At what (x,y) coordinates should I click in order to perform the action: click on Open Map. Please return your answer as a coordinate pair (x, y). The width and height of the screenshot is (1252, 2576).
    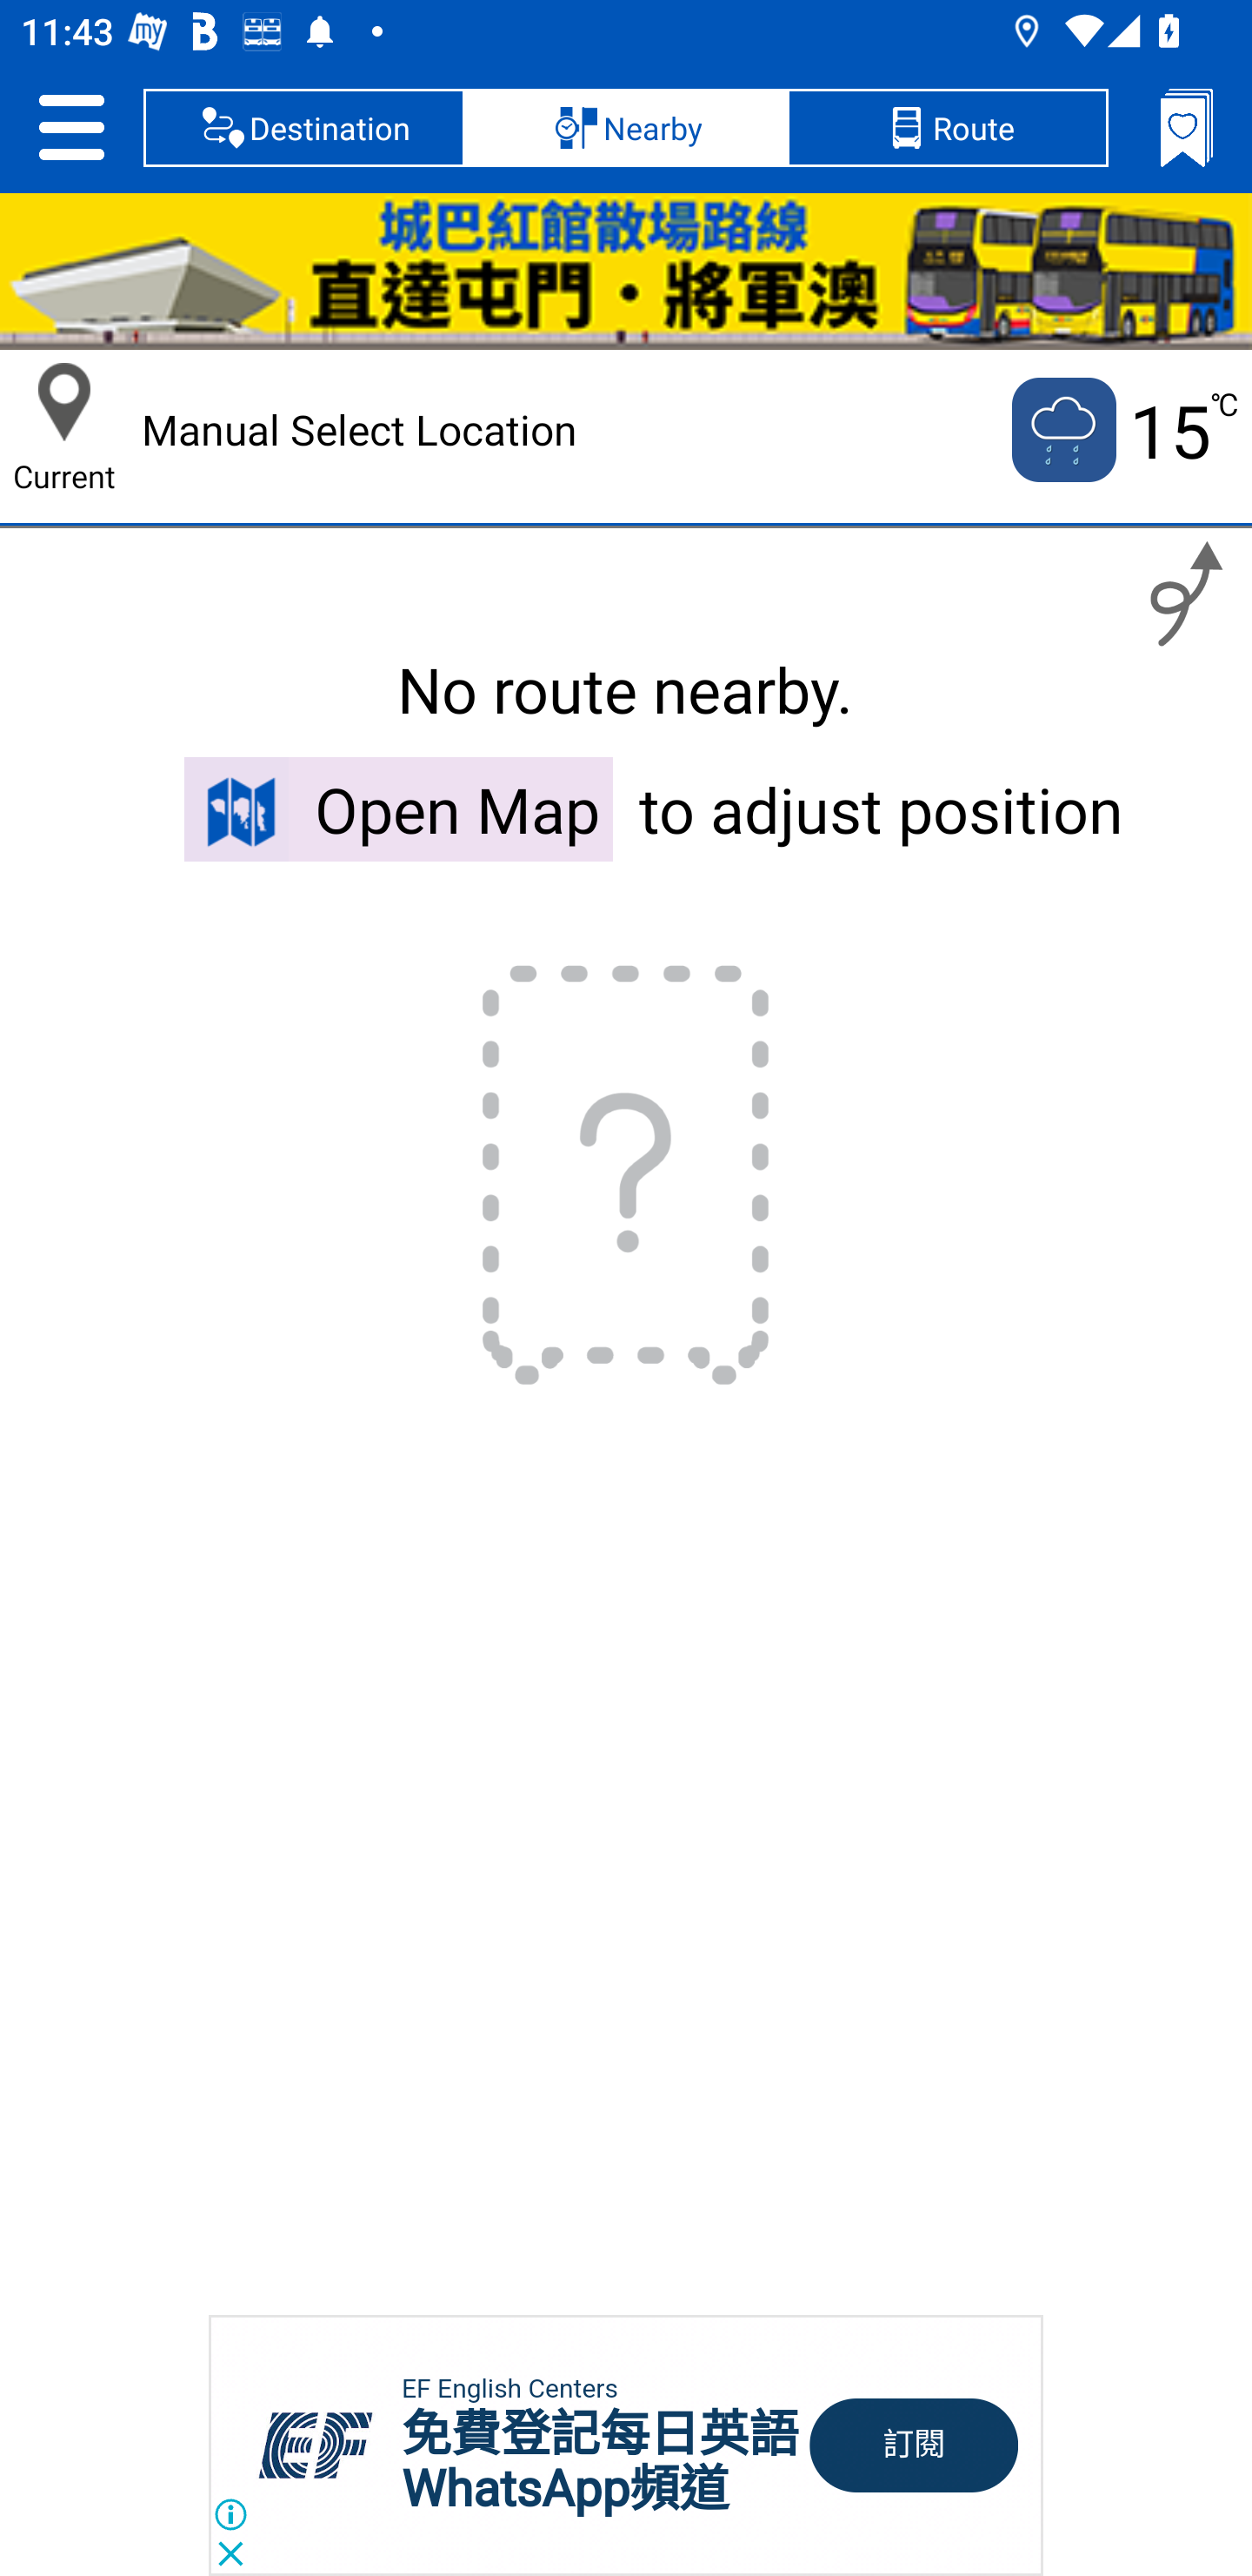
    Looking at the image, I should click on (398, 808).